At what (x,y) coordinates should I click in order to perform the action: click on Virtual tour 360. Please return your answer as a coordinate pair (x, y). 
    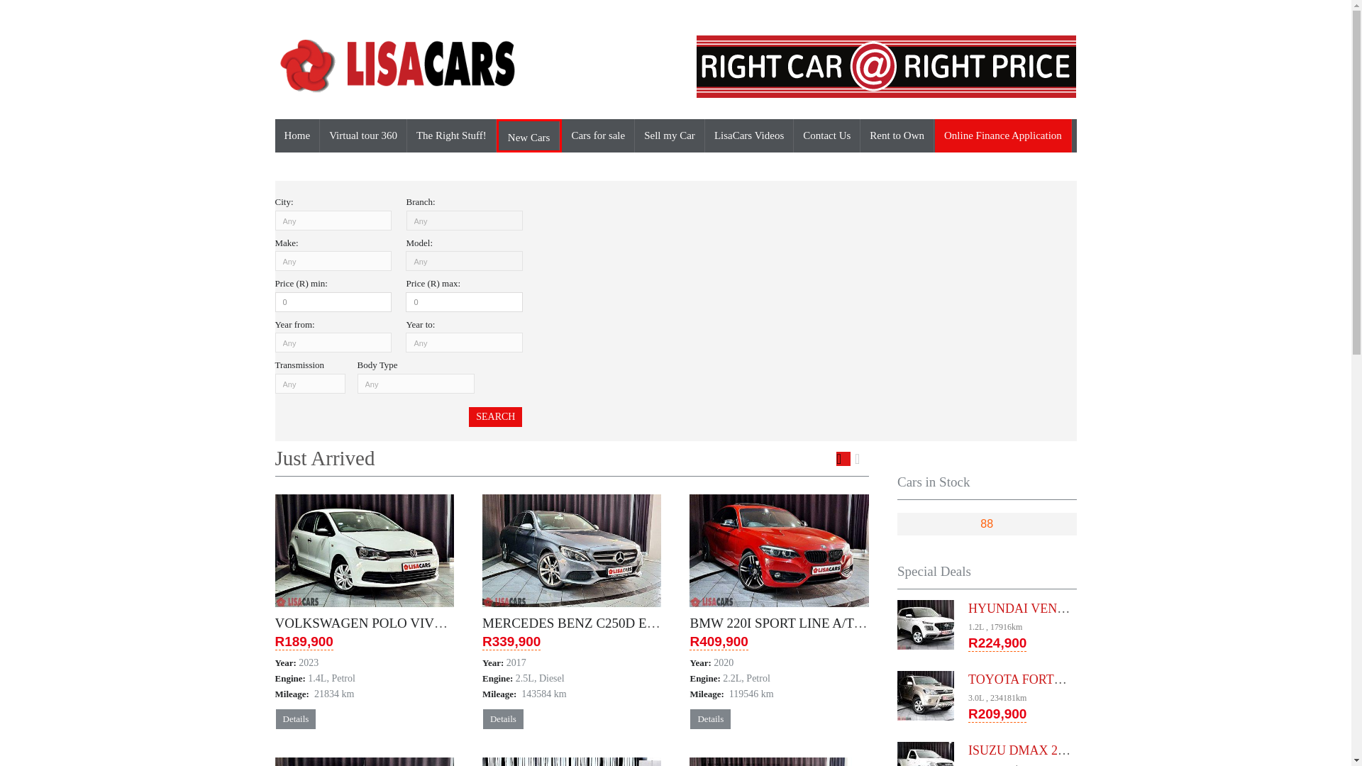
    Looking at the image, I should click on (363, 135).